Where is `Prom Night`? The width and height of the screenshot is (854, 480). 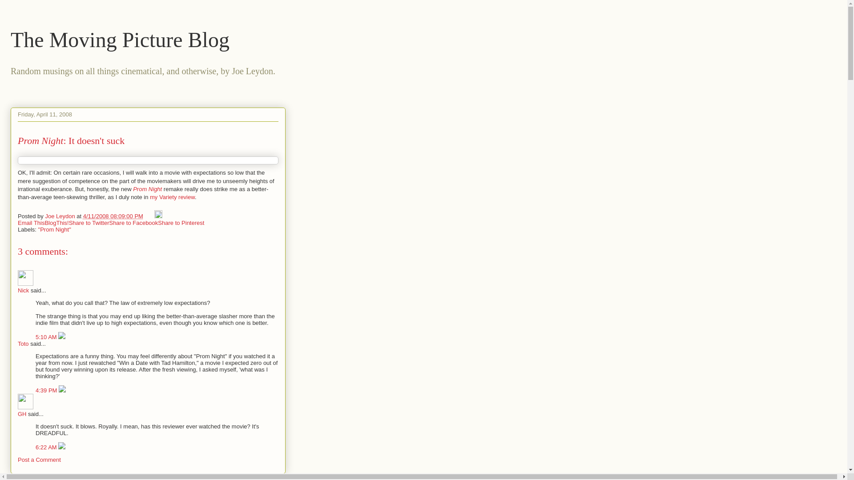
Prom Night is located at coordinates (148, 189).